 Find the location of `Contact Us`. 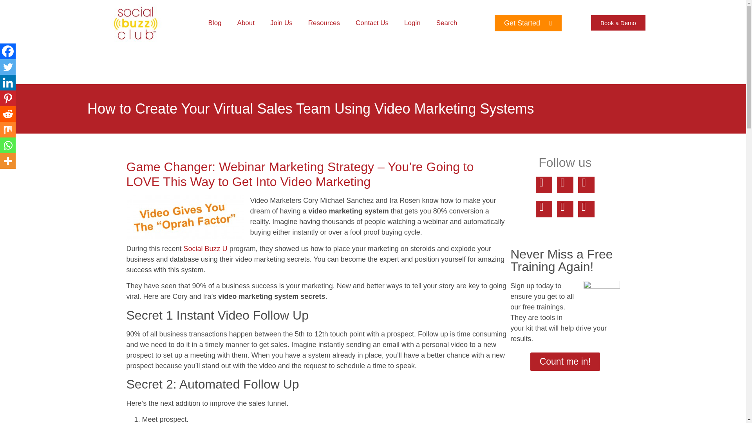

Contact Us is located at coordinates (372, 23).